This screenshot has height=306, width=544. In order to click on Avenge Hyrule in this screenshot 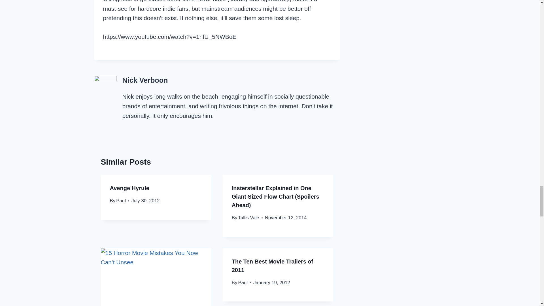, I will do `click(129, 188)`.